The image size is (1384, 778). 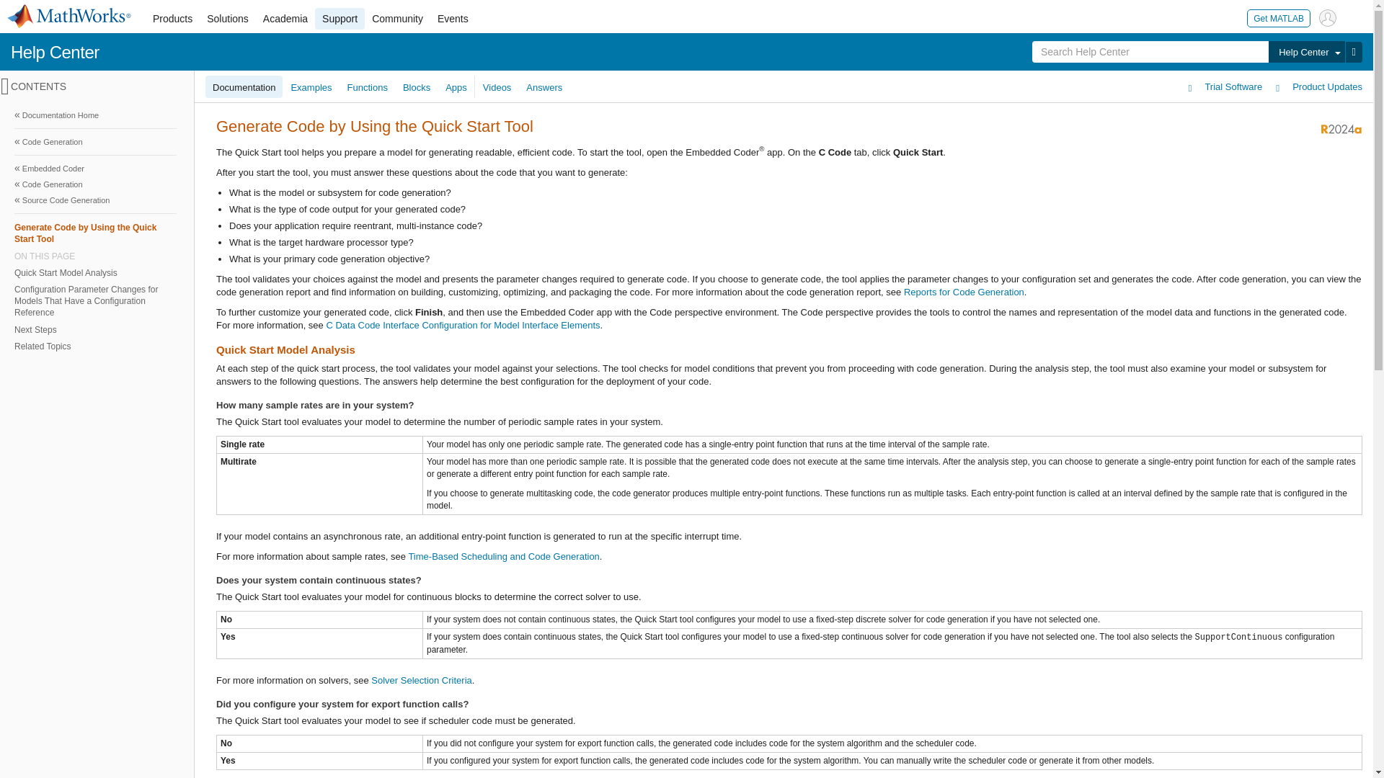 What do you see at coordinates (172, 19) in the screenshot?
I see `Products` at bounding box center [172, 19].